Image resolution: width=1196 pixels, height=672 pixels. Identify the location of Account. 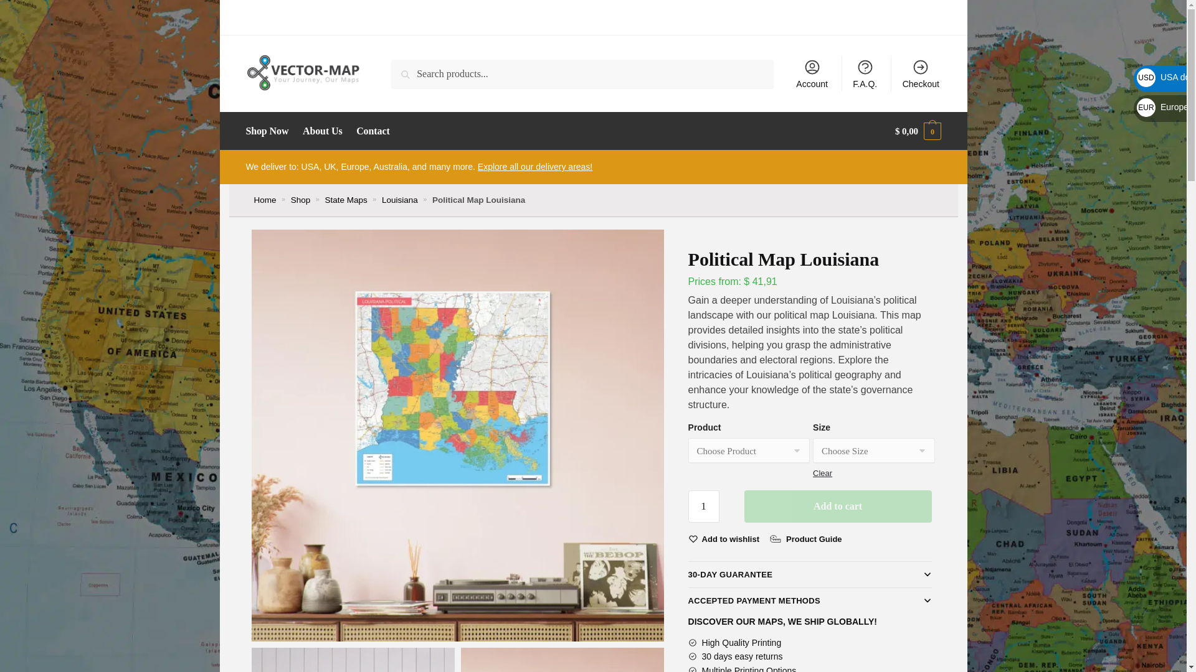
(811, 73).